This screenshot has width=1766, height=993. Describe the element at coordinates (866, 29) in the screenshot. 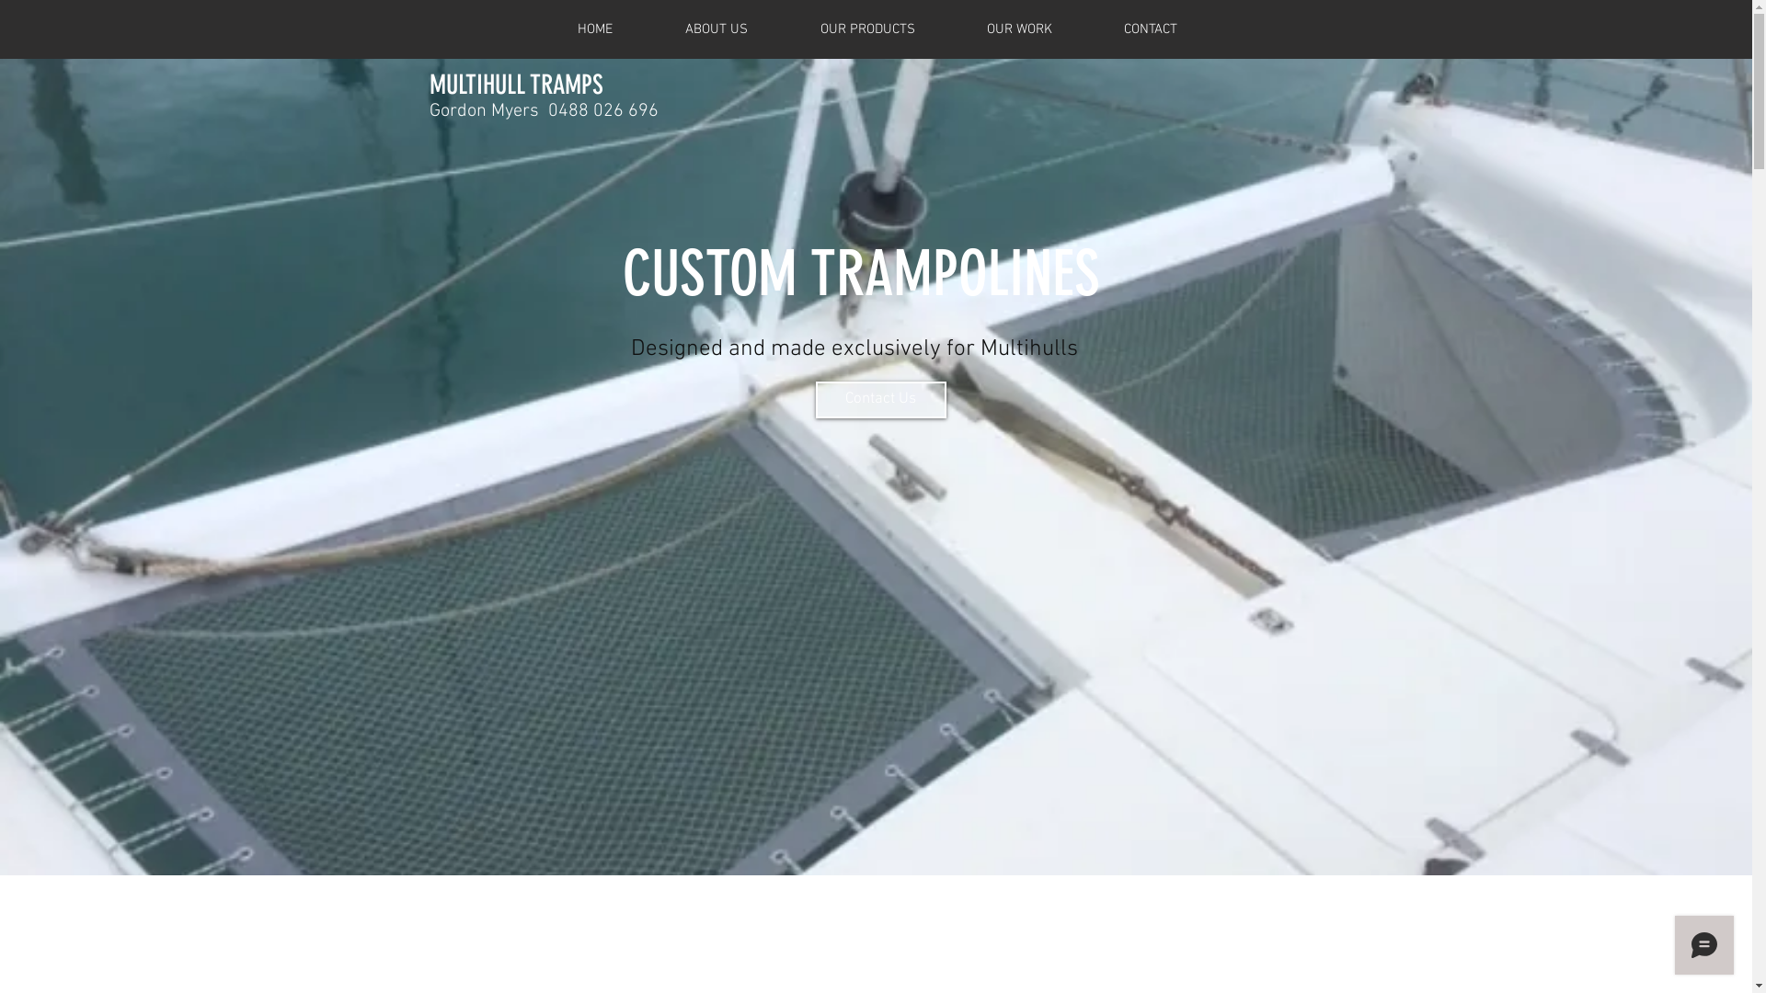

I see `OUR PRODUCTS` at that location.